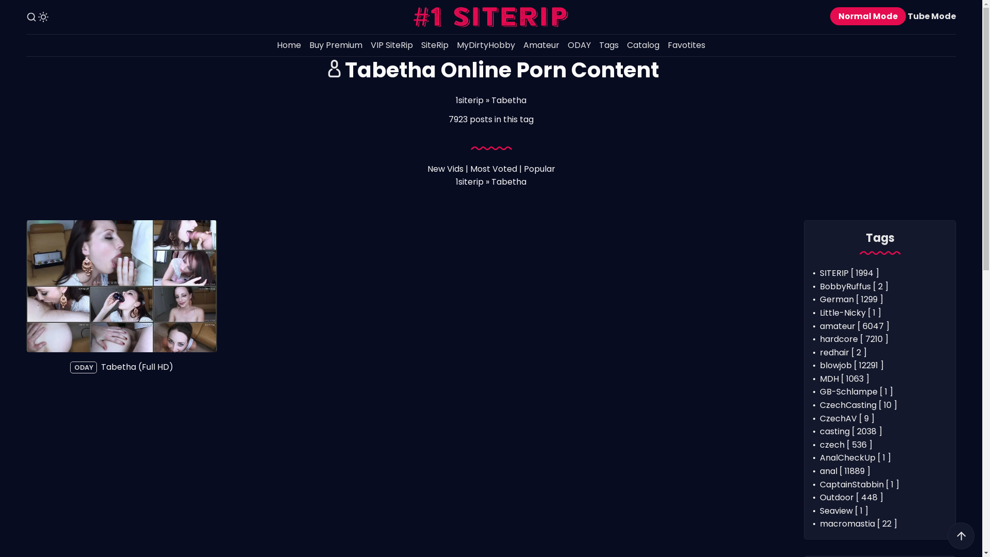 The height and width of the screenshot is (557, 990). I want to click on Catalog, so click(643, 45).